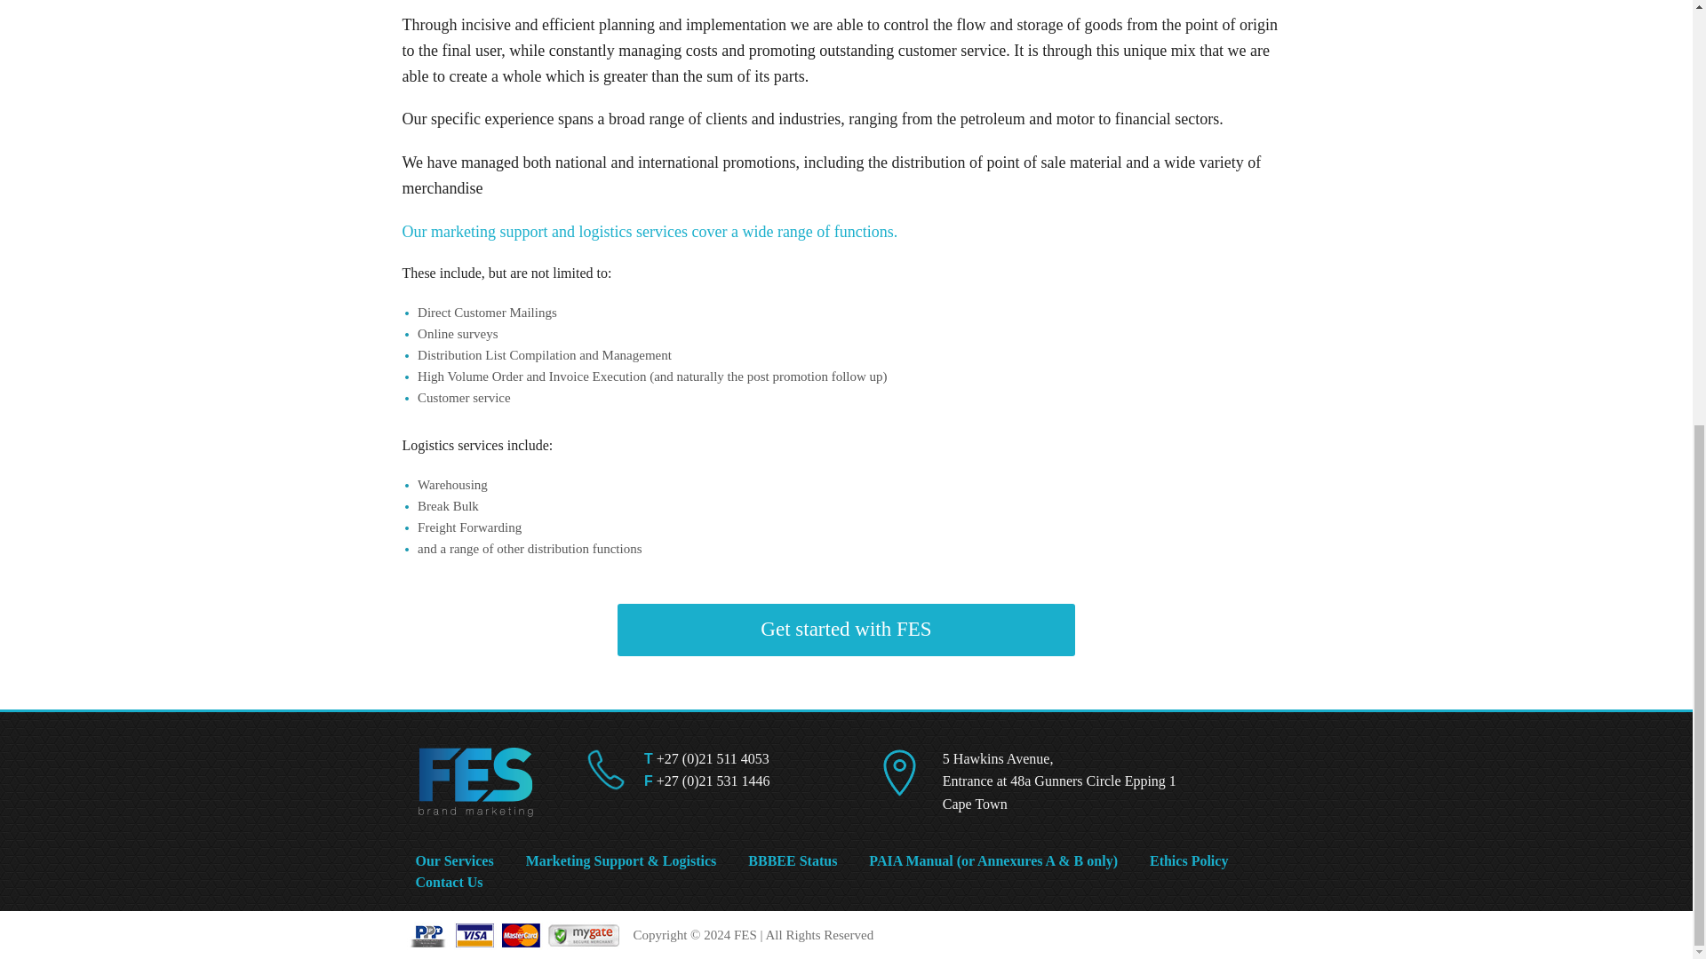 Image resolution: width=1706 pixels, height=959 pixels. I want to click on Ethics Policy, so click(1203, 861).